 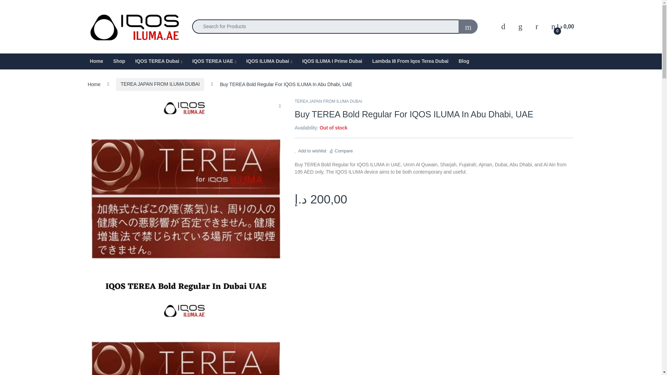 What do you see at coordinates (96, 61) in the screenshot?
I see `Home` at bounding box center [96, 61].